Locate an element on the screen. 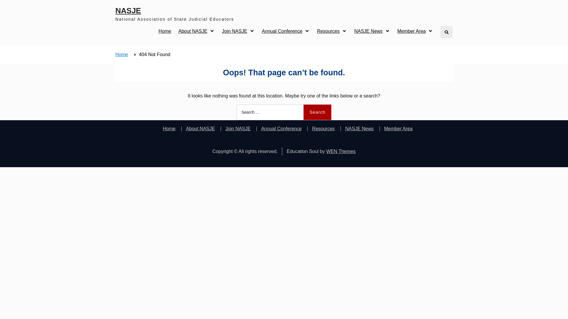 This screenshot has height=319, width=568. WEN Themes is located at coordinates (341, 151).